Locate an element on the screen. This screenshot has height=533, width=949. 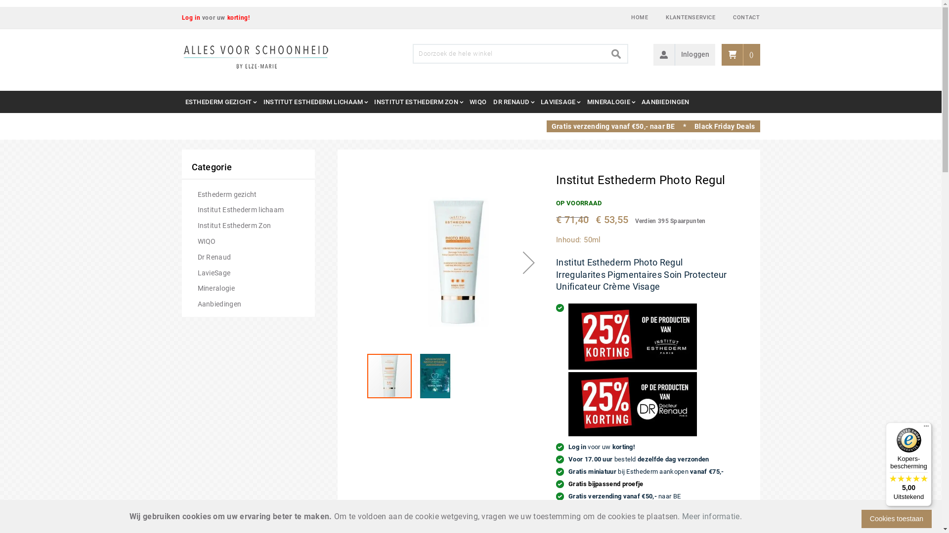
KLANTENSERVICE is located at coordinates (690, 18).